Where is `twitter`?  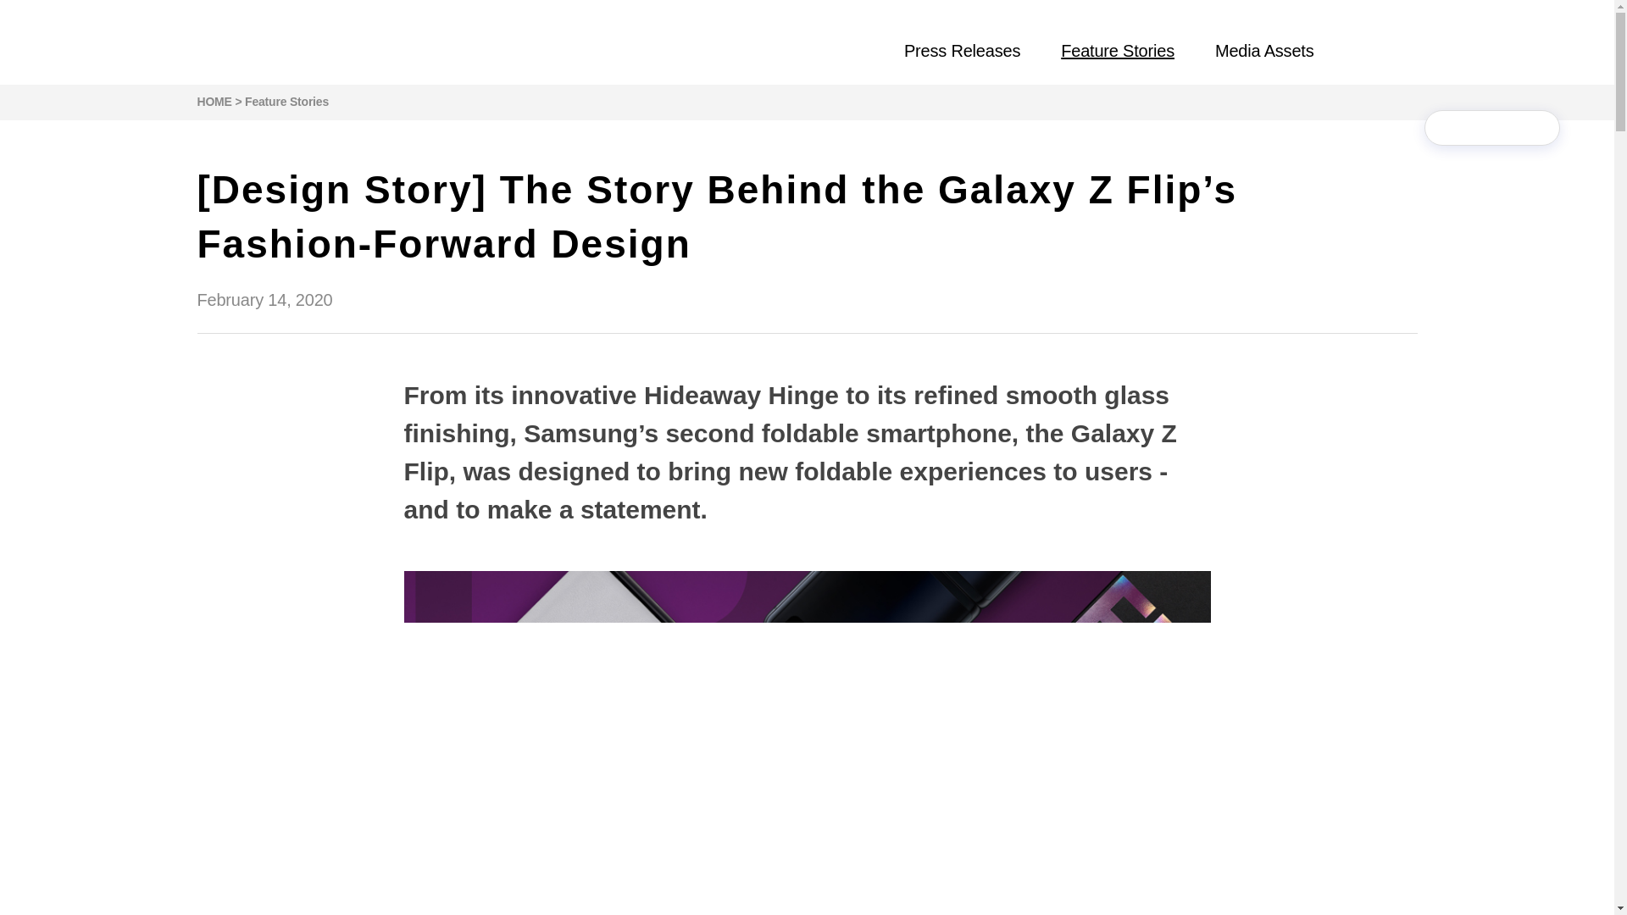
twitter is located at coordinates (1491, 128).